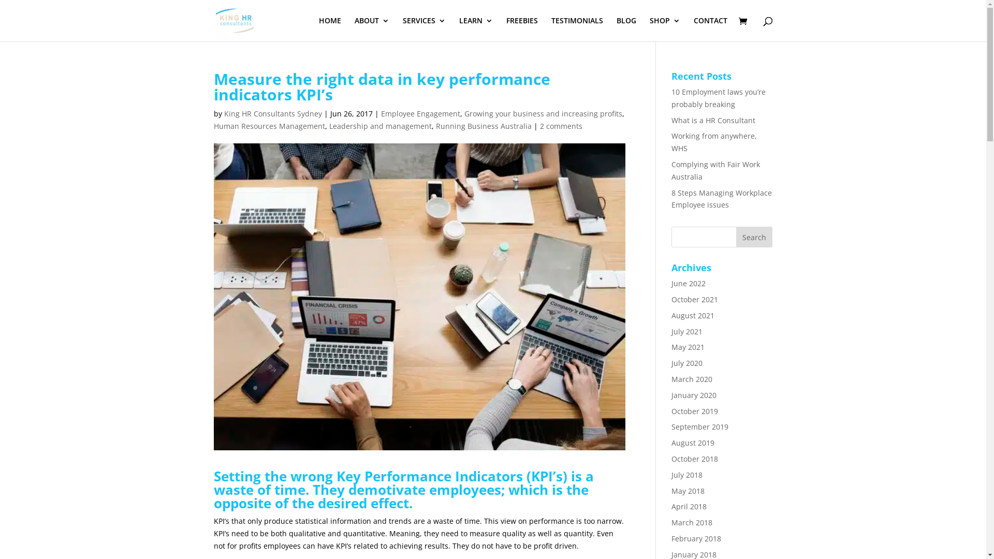 The image size is (994, 559). Describe the element at coordinates (714, 142) in the screenshot. I see `Working from anywhere, WHS` at that location.